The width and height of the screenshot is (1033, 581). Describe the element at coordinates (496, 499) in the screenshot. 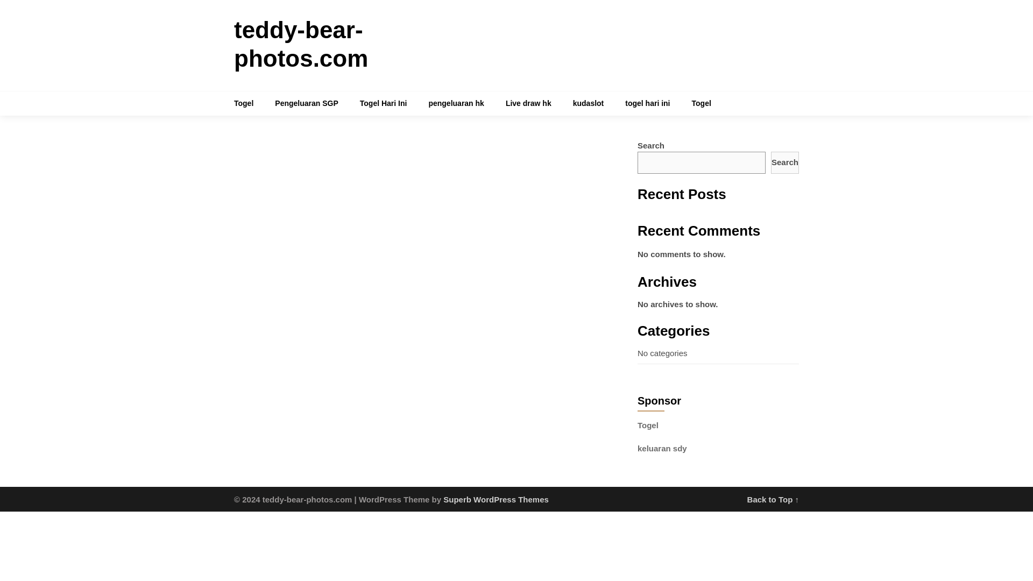

I see `Superb WordPress Themes` at that location.